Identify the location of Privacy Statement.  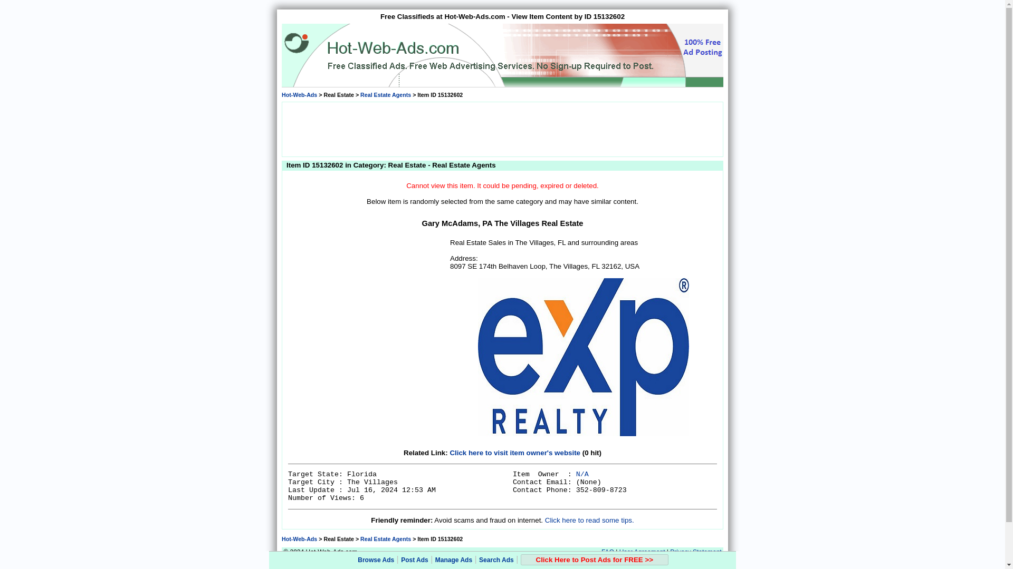
(695, 552).